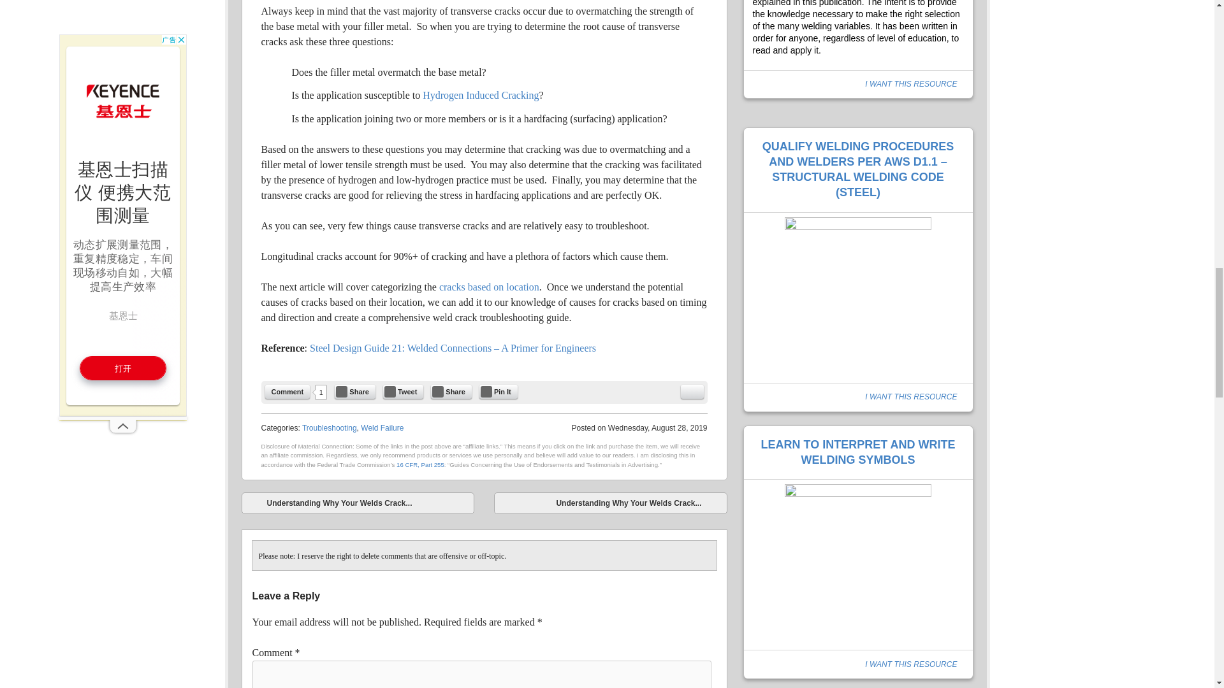 Image resolution: width=1224 pixels, height=688 pixels. Describe the element at coordinates (288, 391) in the screenshot. I see `Comment` at that location.